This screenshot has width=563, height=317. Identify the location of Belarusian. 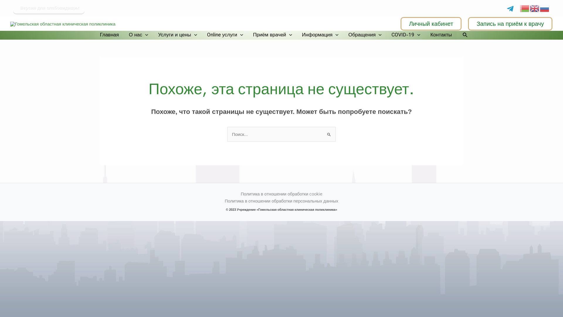
(525, 8).